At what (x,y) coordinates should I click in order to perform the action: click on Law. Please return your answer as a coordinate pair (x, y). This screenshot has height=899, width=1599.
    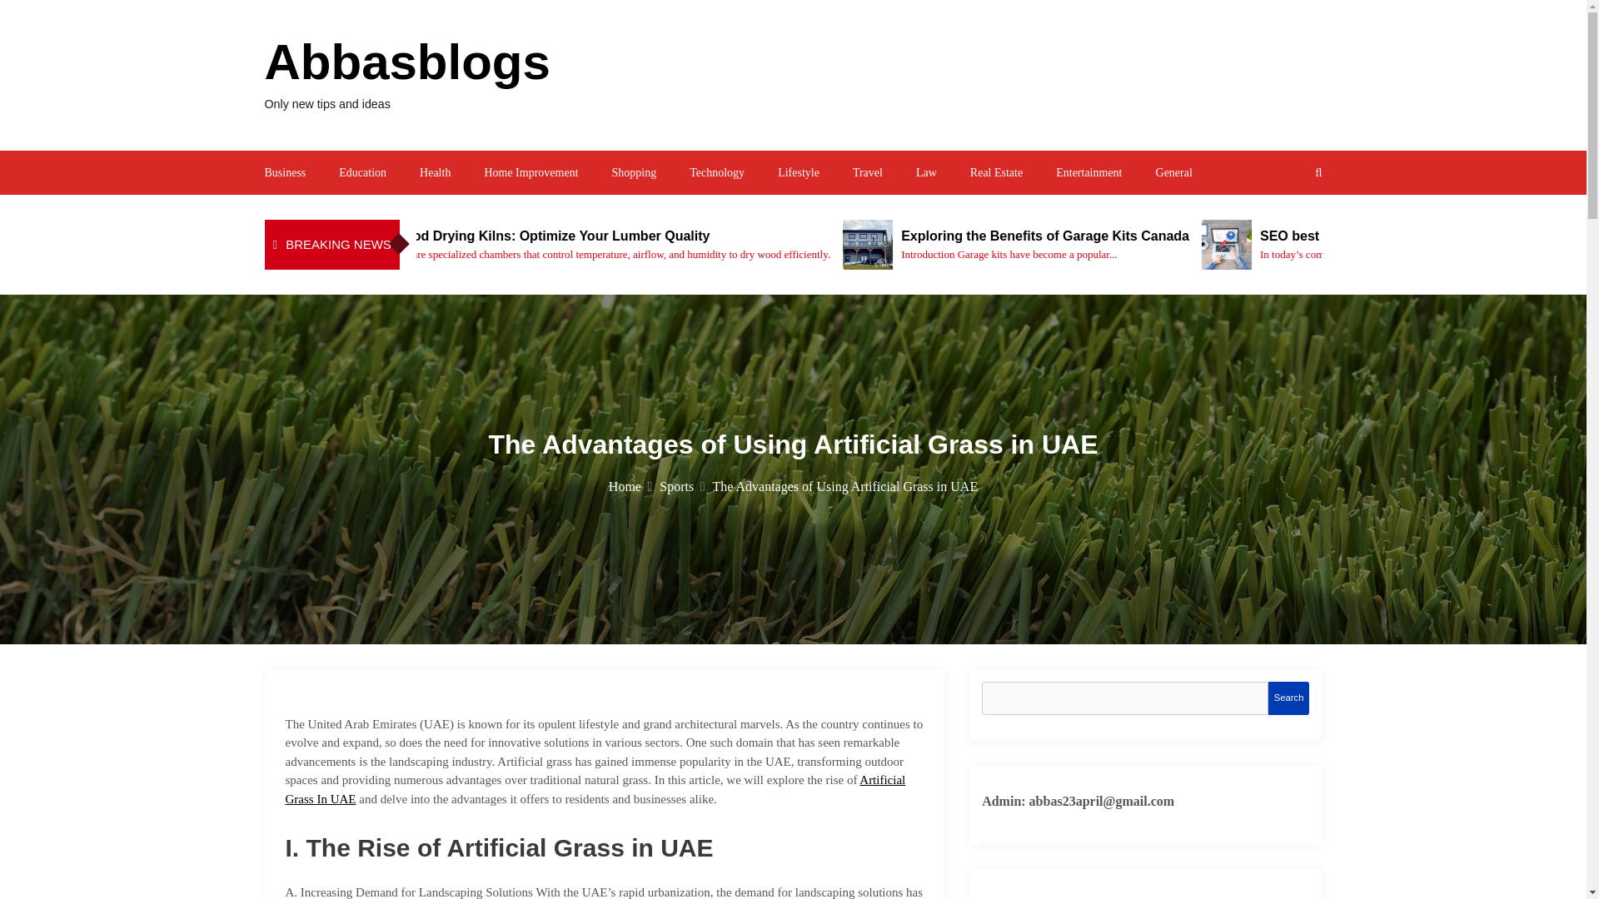
    Looking at the image, I should click on (926, 171).